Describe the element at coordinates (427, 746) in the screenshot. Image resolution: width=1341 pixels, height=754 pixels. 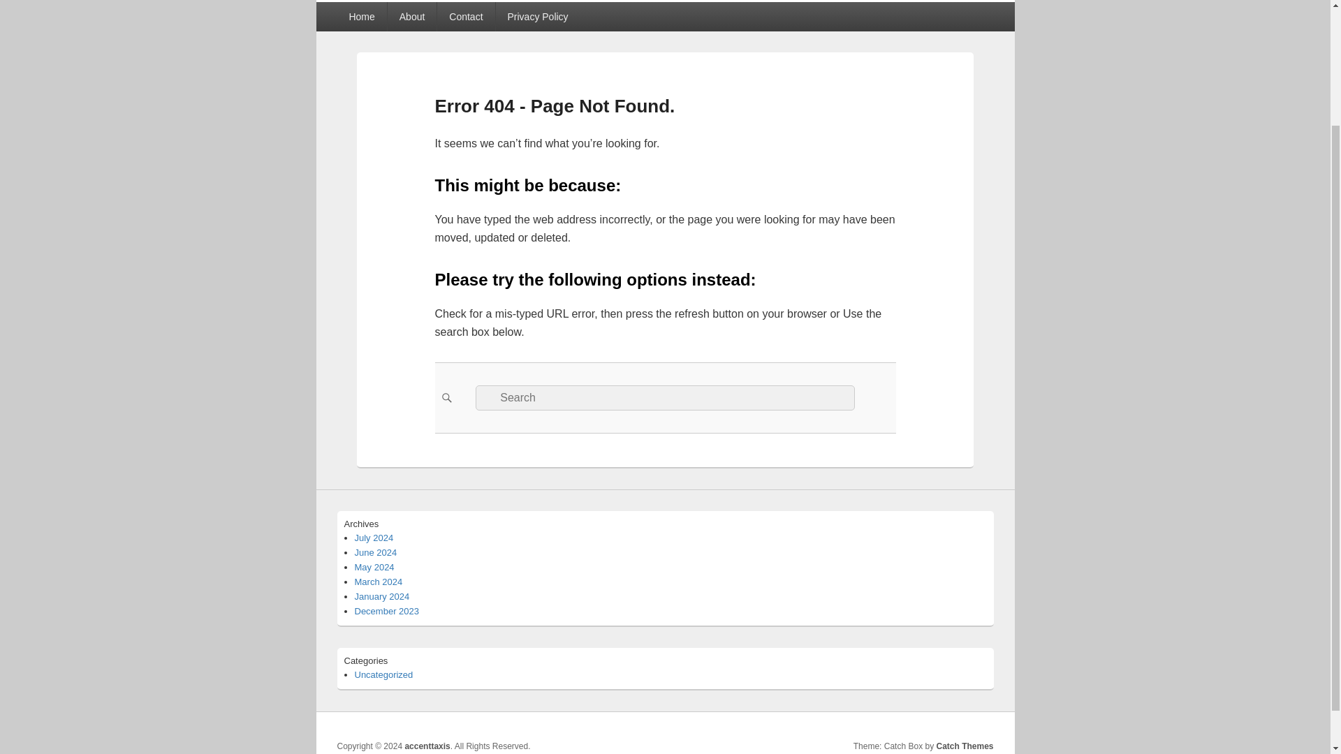
I see `accenttaxis` at that location.